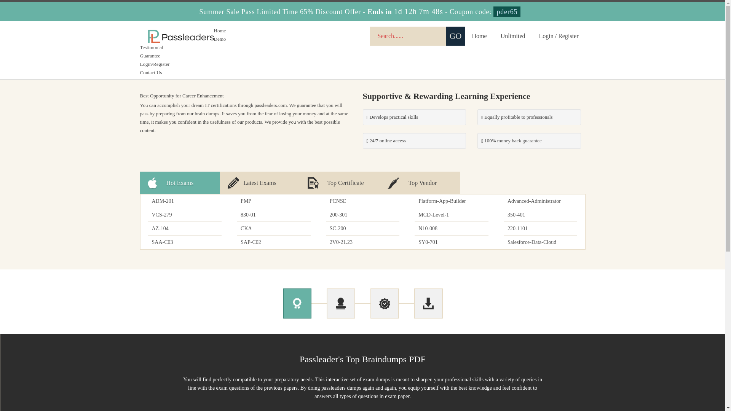 The image size is (731, 411). I want to click on 220-1101, so click(540, 228).